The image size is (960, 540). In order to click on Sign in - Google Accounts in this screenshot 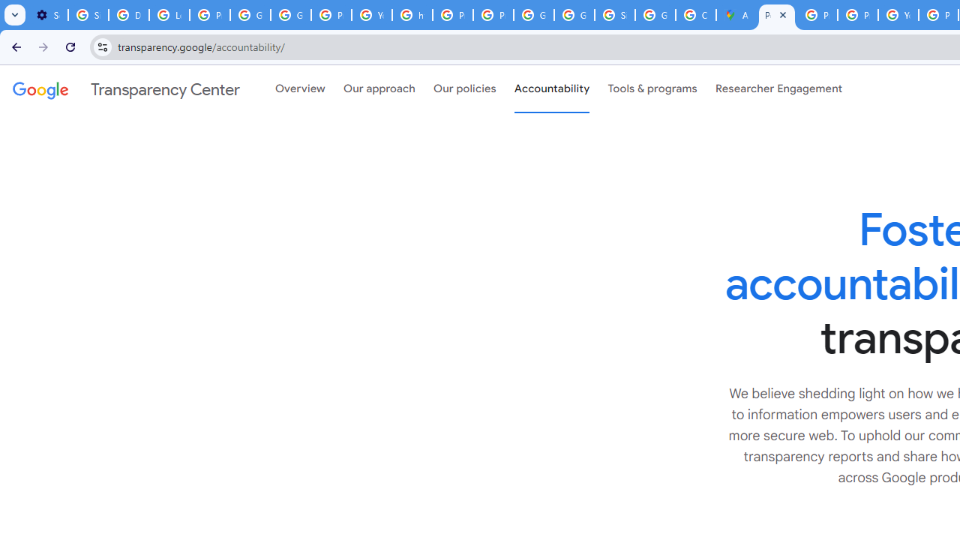, I will do `click(615, 15)`.